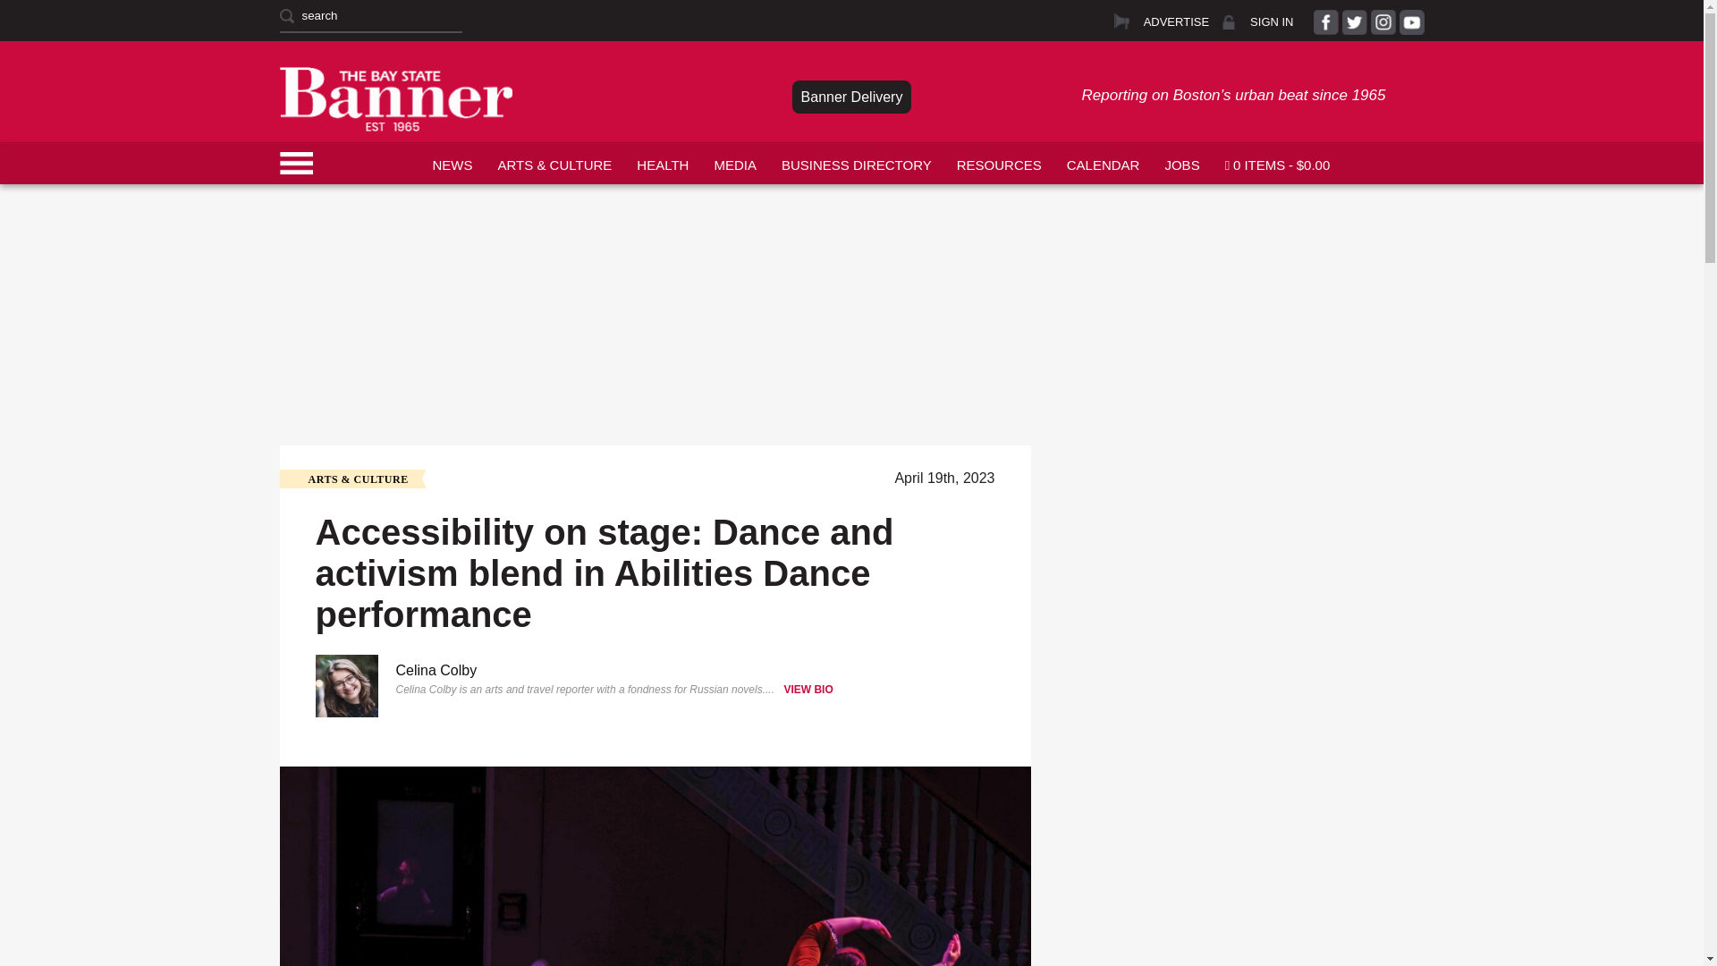 This screenshot has width=1717, height=966. Describe the element at coordinates (850, 225) in the screenshot. I see `3rd party ad content` at that location.